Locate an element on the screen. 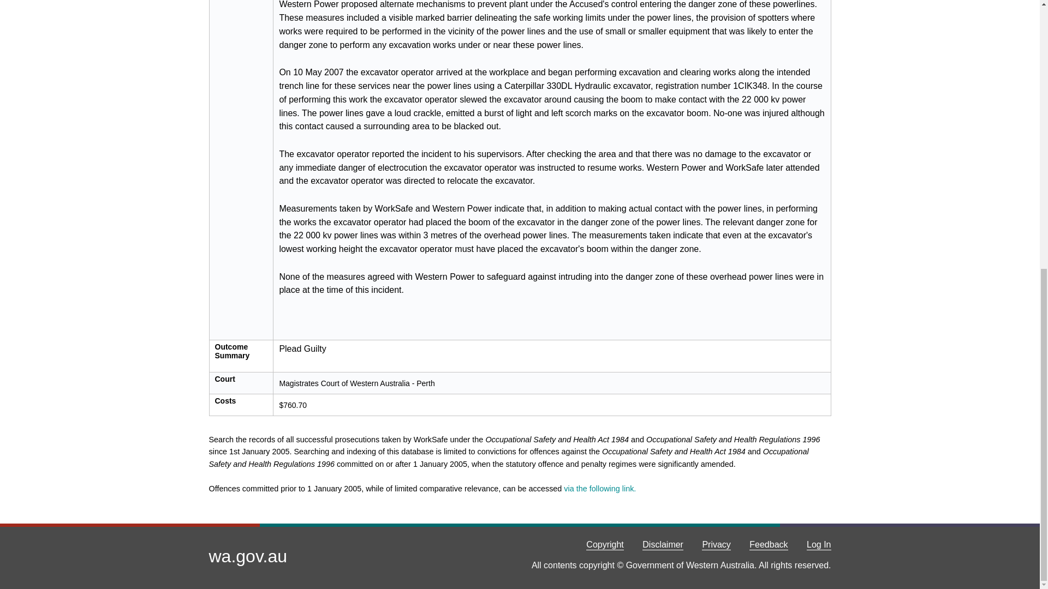 The image size is (1048, 589). Log In is located at coordinates (819, 545).